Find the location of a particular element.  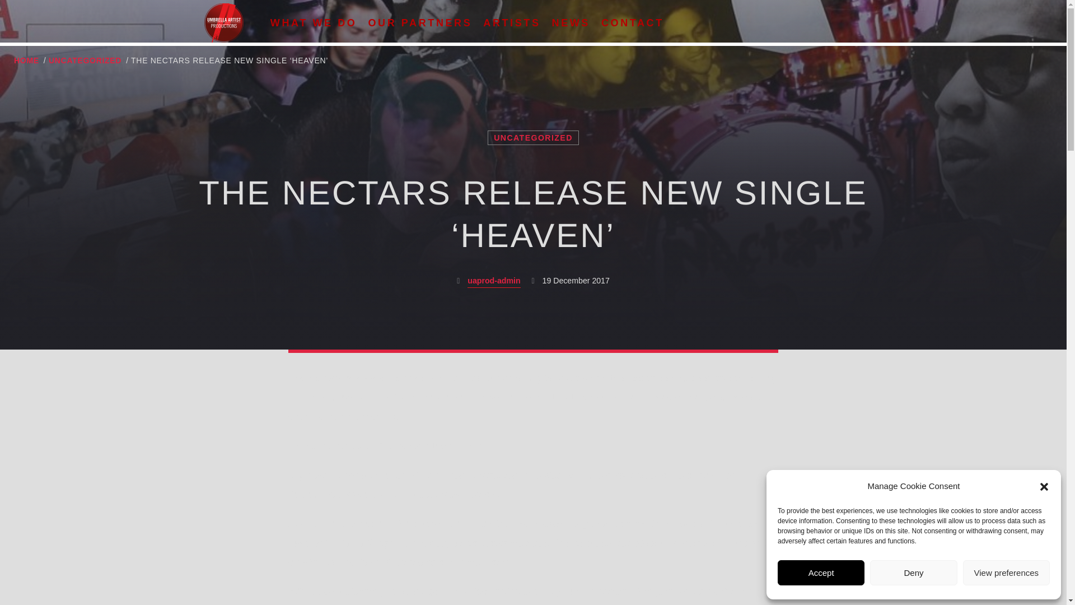

OUR PARTNERS is located at coordinates (420, 22).